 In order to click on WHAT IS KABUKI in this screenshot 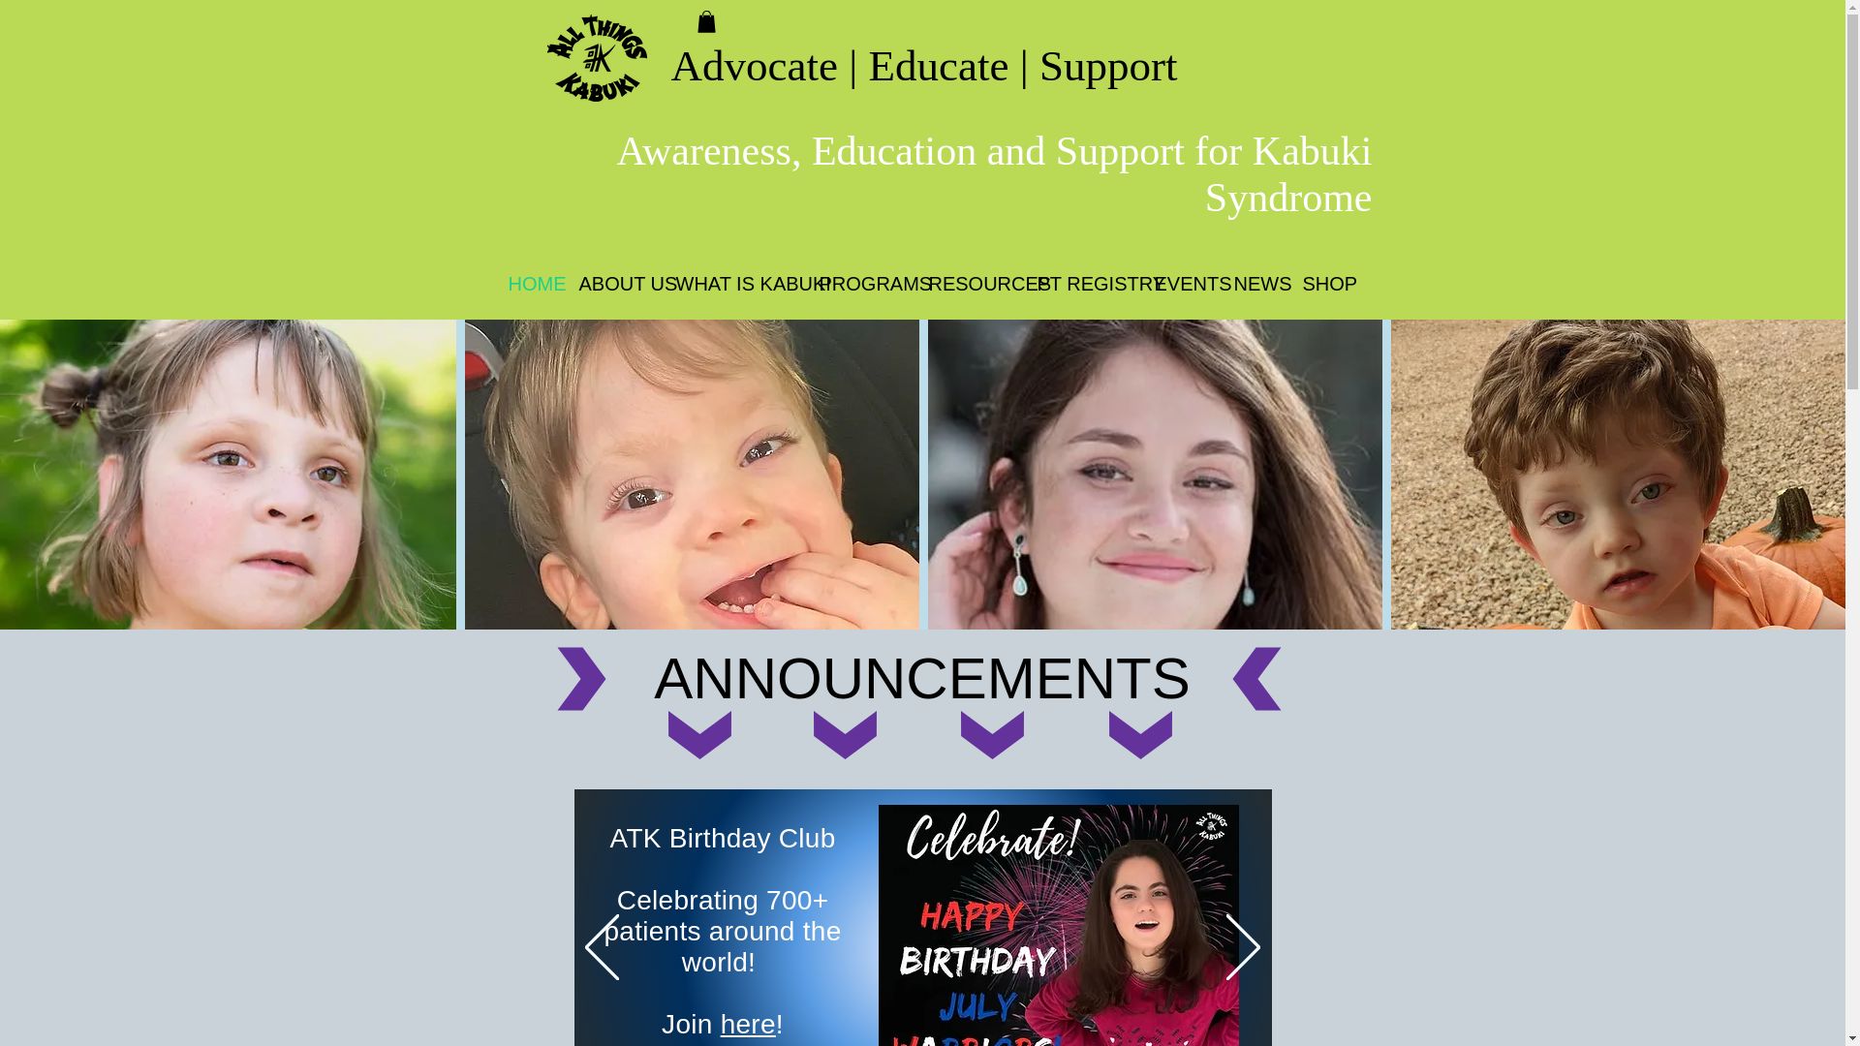, I will do `click(731, 285)`.